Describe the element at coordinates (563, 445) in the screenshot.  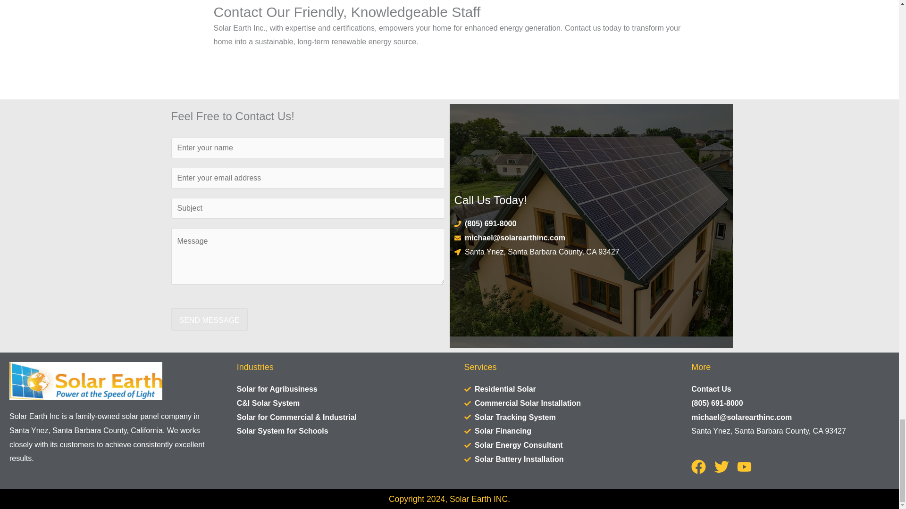
I see `Solar Energy Consultant` at that location.